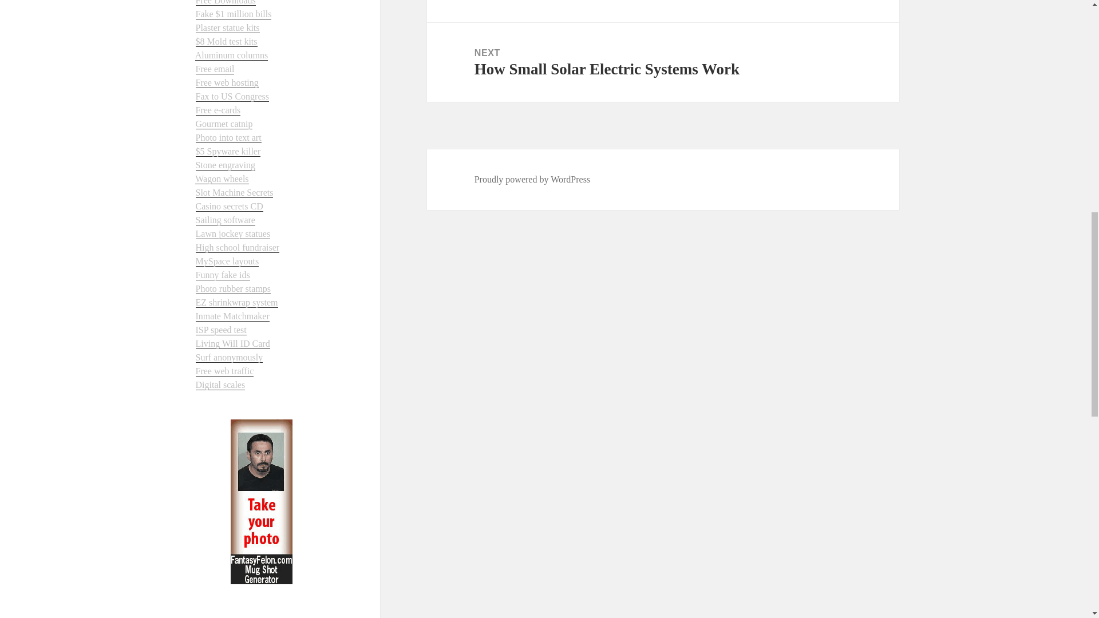 The image size is (1099, 618). What do you see at coordinates (218, 110) in the screenshot?
I see `Free e-cards` at bounding box center [218, 110].